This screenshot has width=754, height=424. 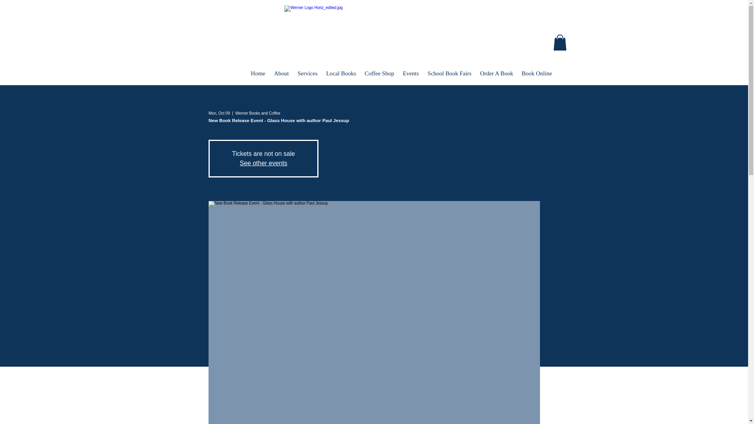 What do you see at coordinates (496, 70) in the screenshot?
I see `Order A Book` at bounding box center [496, 70].